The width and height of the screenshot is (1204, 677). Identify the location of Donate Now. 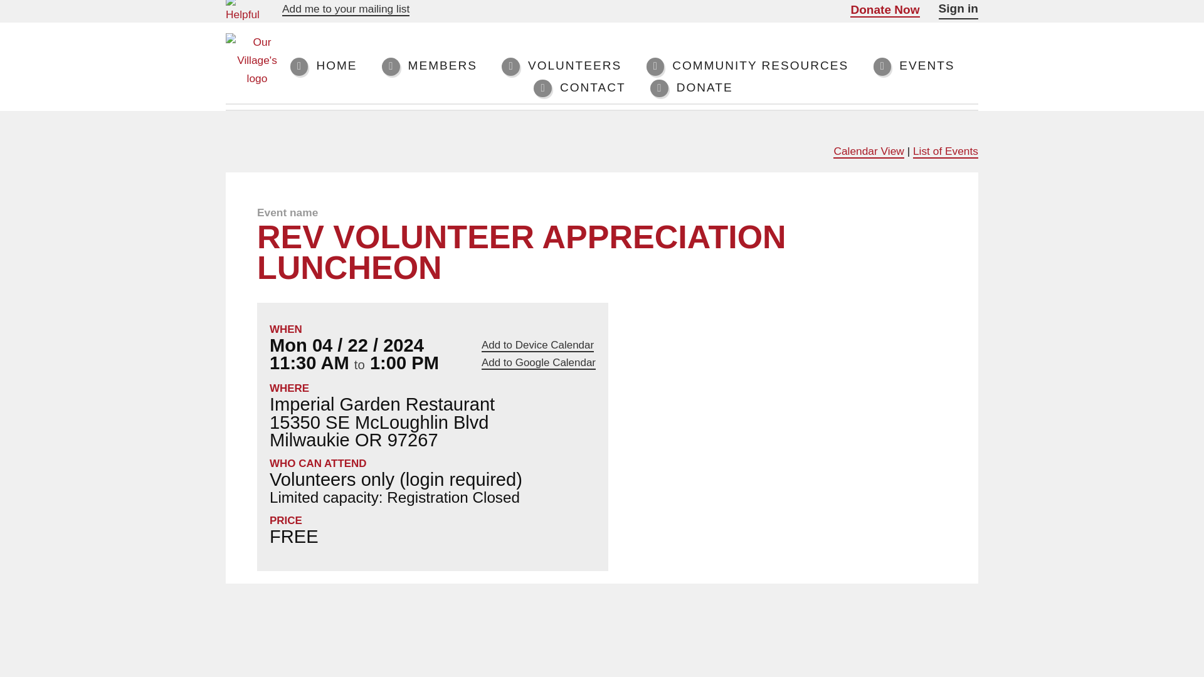
(884, 10).